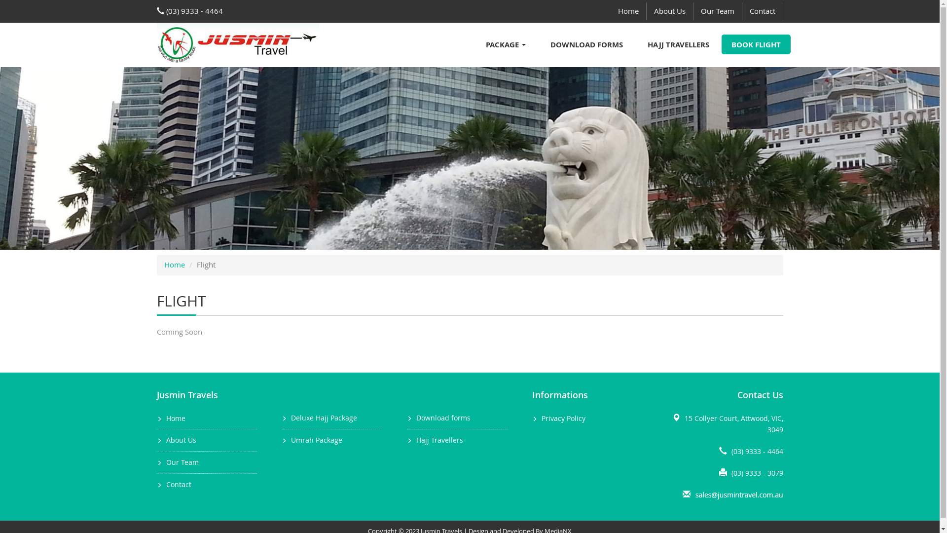  What do you see at coordinates (718, 11) in the screenshot?
I see `Our Team` at bounding box center [718, 11].